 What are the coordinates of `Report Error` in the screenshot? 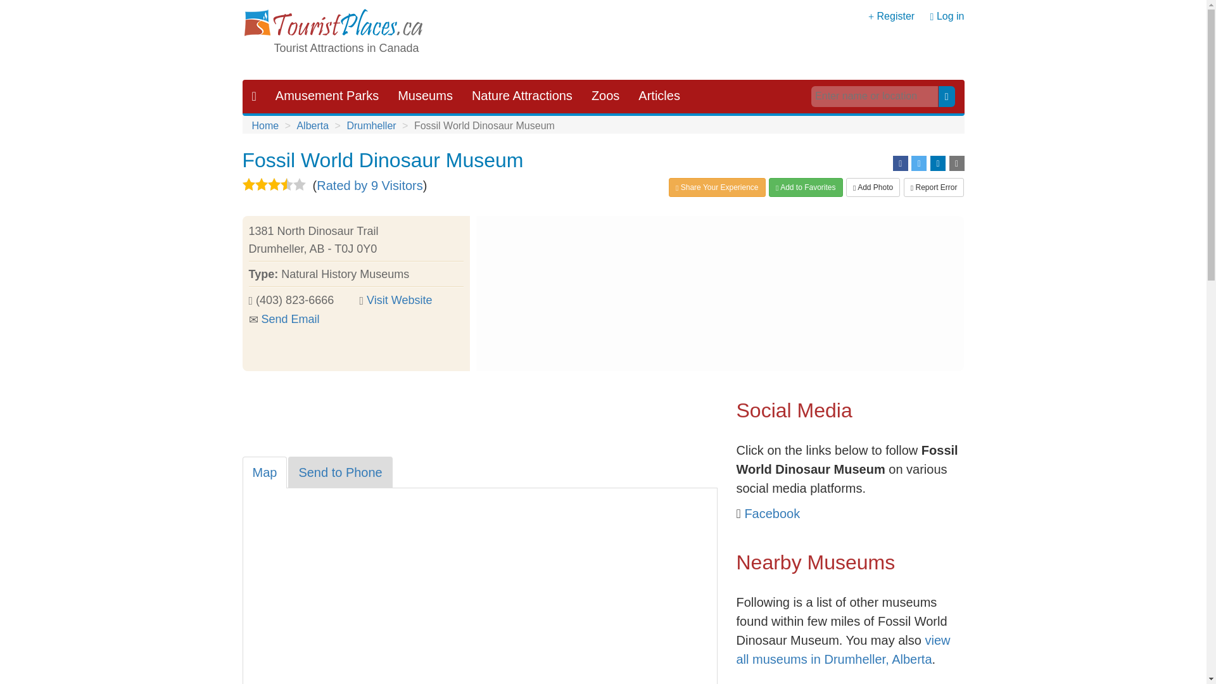 It's located at (934, 187).